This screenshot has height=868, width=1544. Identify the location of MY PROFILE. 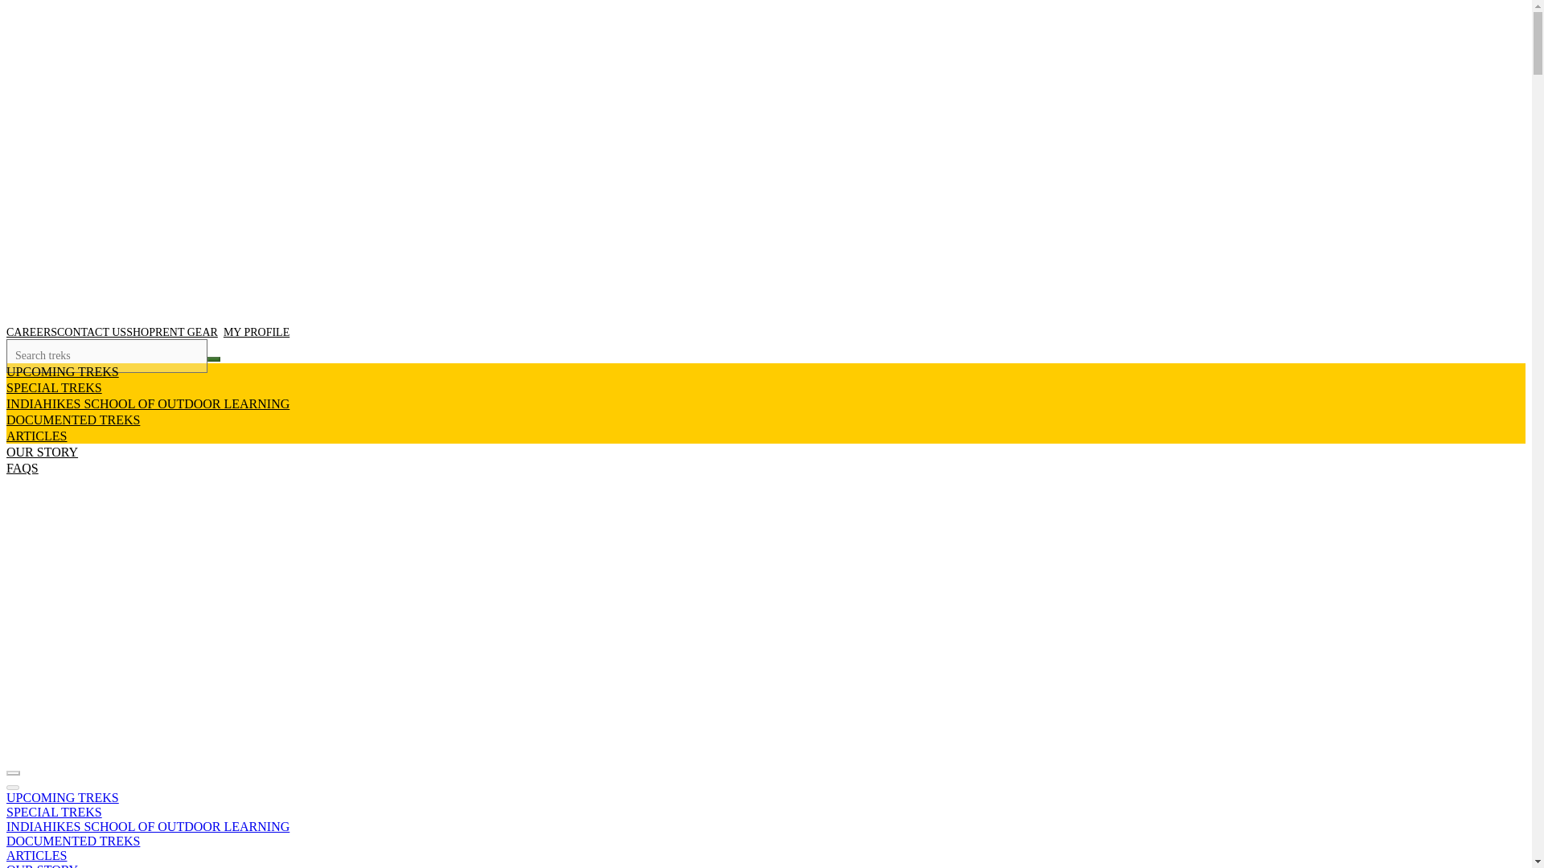
(253, 333).